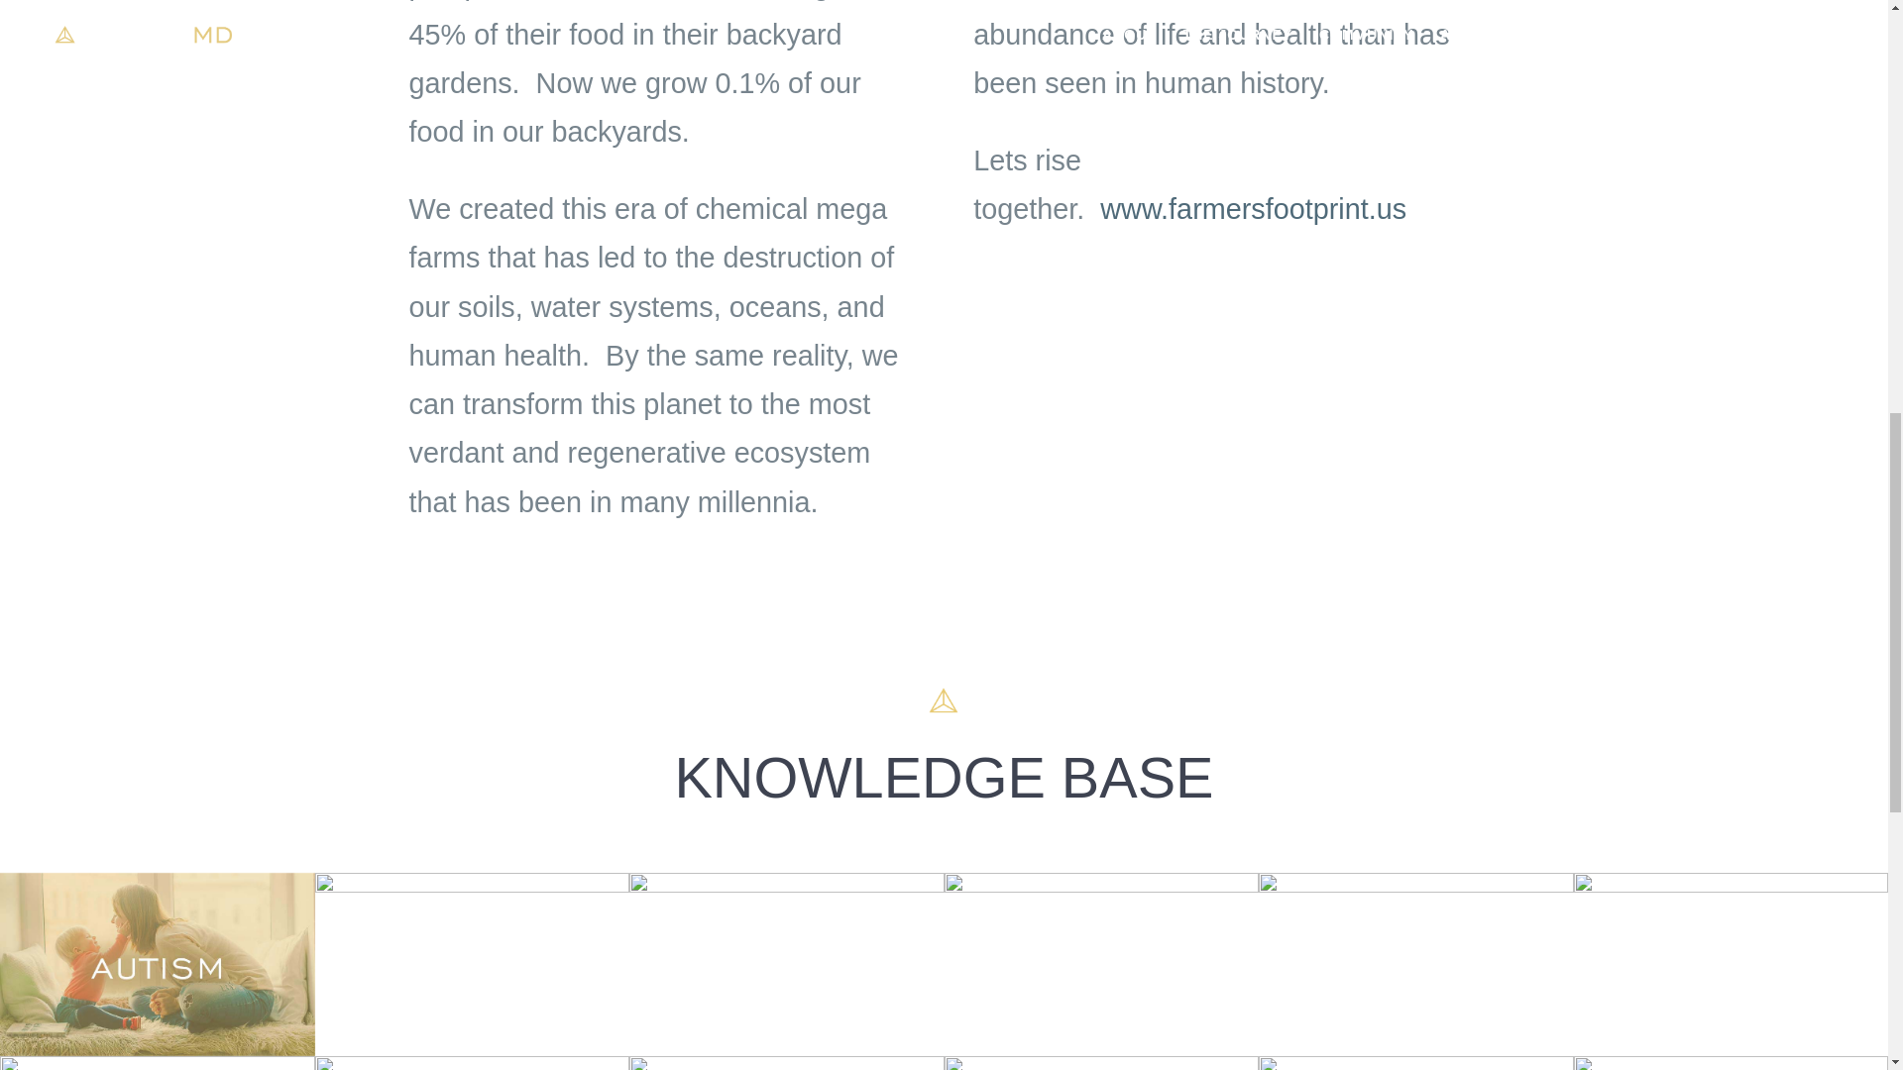 The width and height of the screenshot is (1903, 1070). Describe the element at coordinates (1253, 208) in the screenshot. I see `www.farmersfootprint.us` at that location.